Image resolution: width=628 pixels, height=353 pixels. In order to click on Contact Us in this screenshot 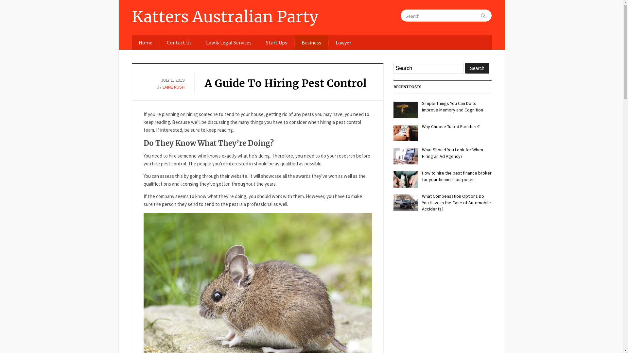, I will do `click(179, 42)`.